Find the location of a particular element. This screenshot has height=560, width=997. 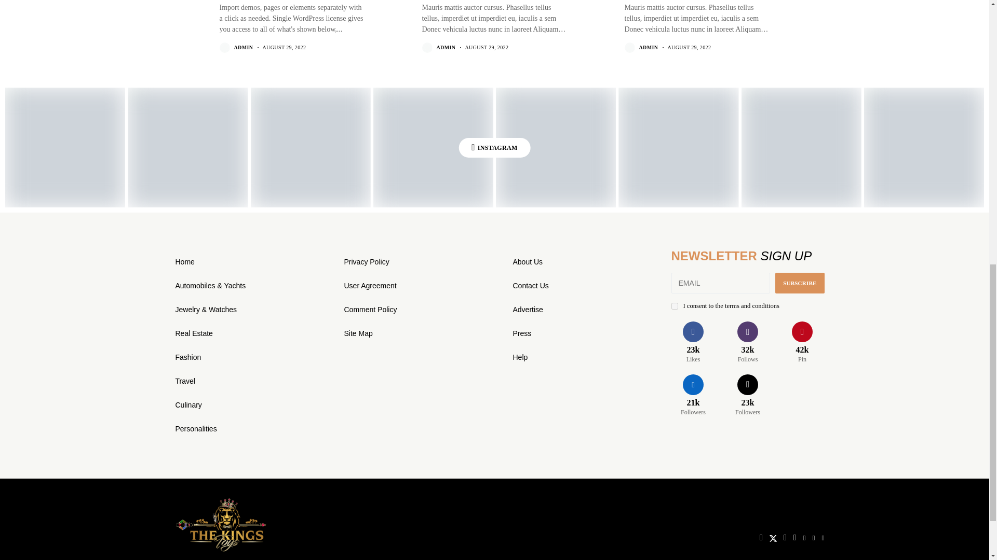

Posts by admin is located at coordinates (446, 48).